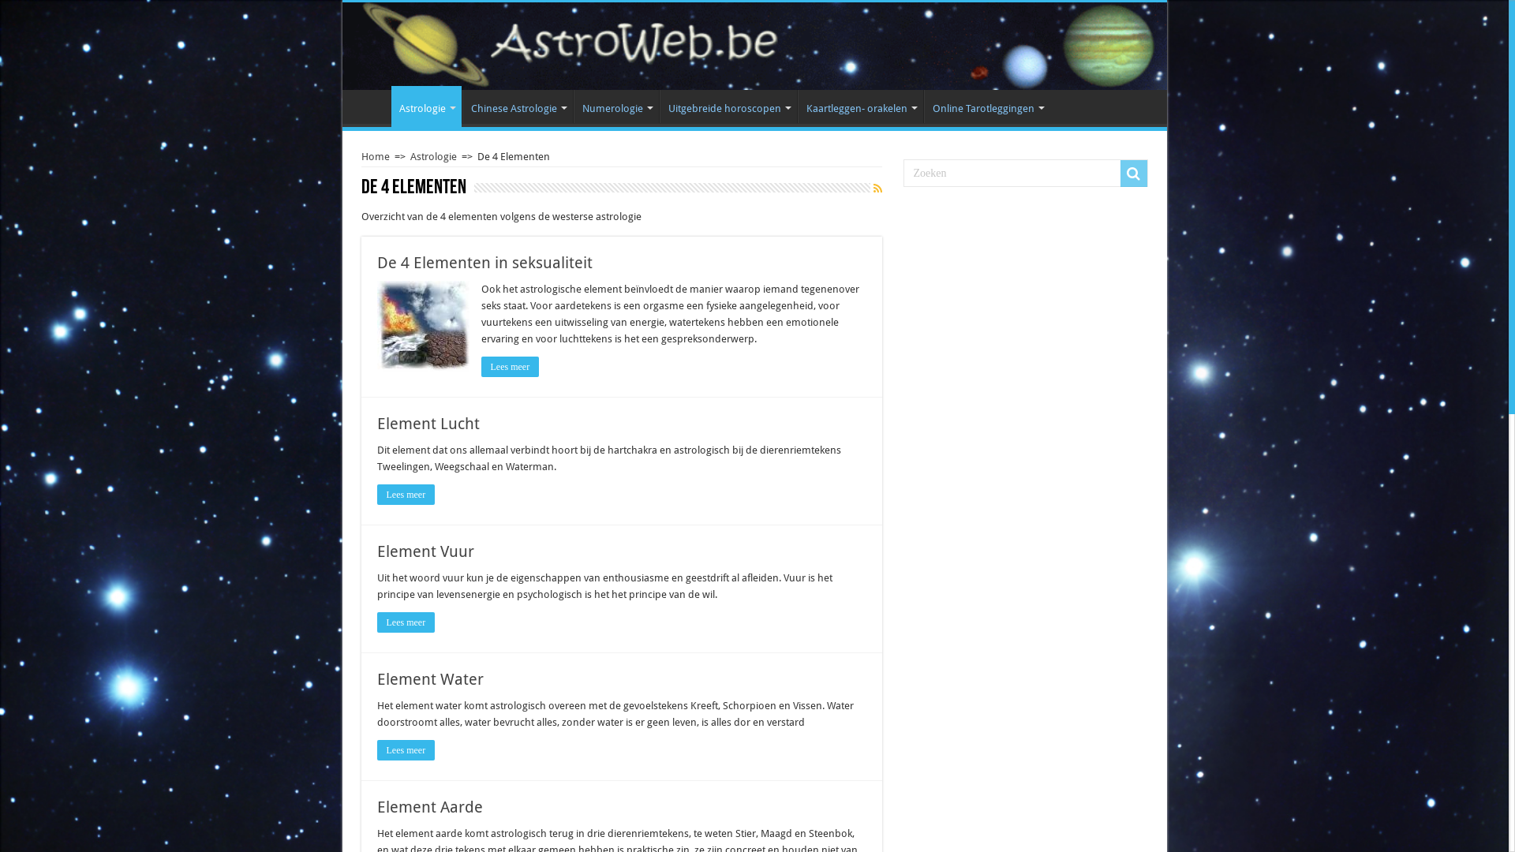 The image size is (1515, 852). What do you see at coordinates (431, 679) in the screenshot?
I see `Element Water` at bounding box center [431, 679].